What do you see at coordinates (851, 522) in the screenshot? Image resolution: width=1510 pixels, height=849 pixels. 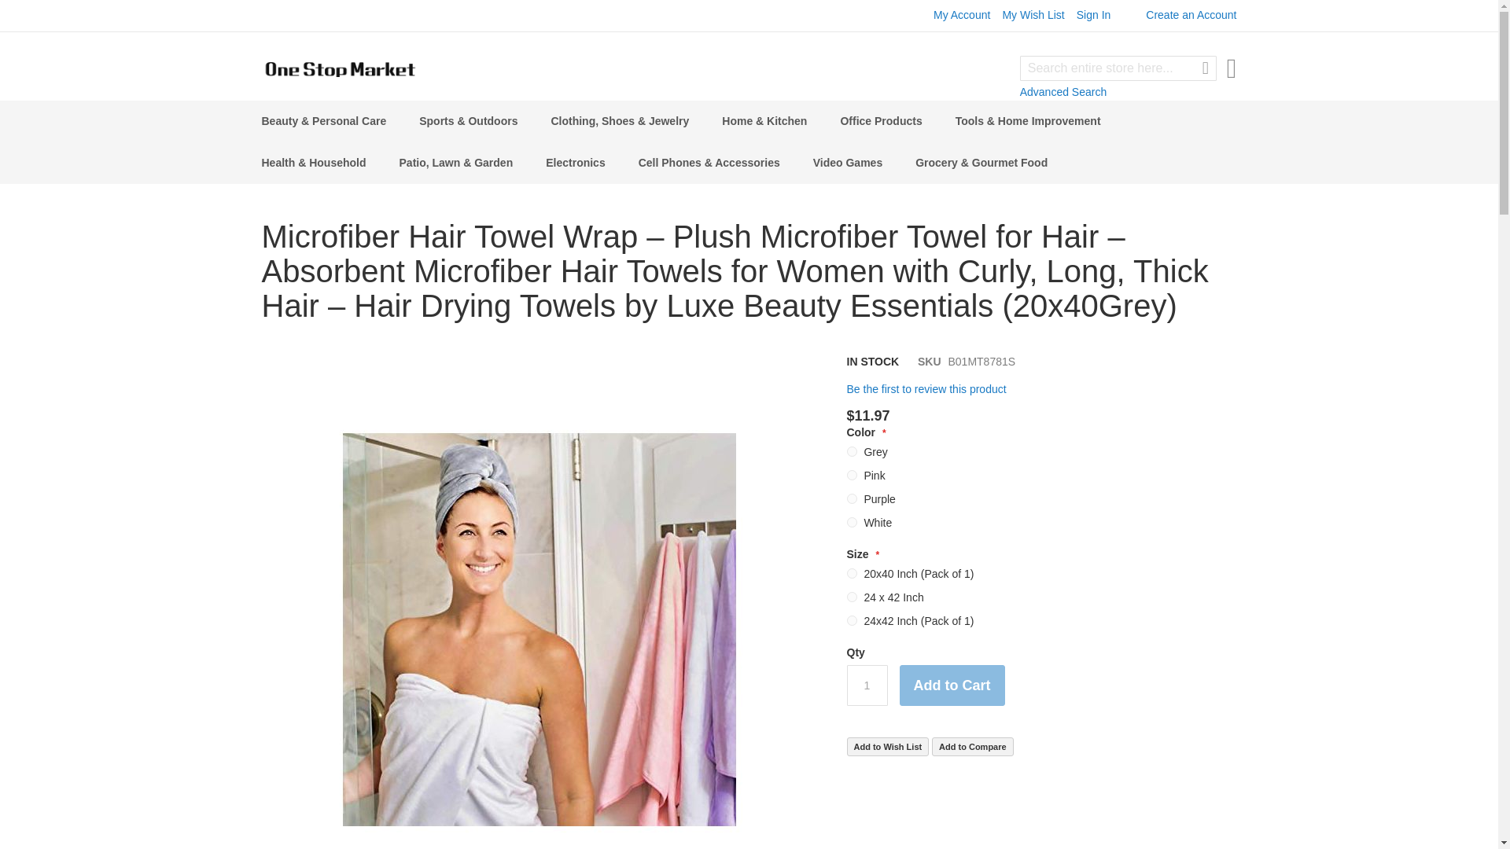 I see `11285` at bounding box center [851, 522].